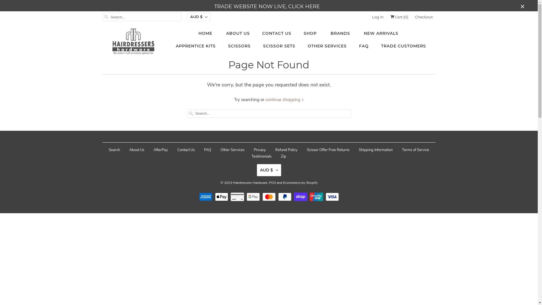 This screenshot has width=542, height=305. Describe the element at coordinates (199, 17) in the screenshot. I see `AUD $` at that location.